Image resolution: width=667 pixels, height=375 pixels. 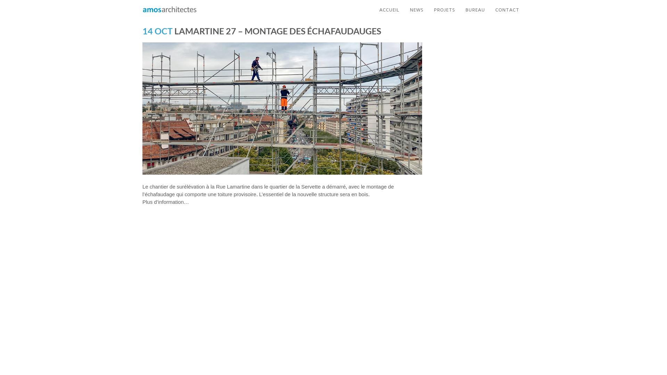 What do you see at coordinates (417, 10) in the screenshot?
I see `NEWS` at bounding box center [417, 10].